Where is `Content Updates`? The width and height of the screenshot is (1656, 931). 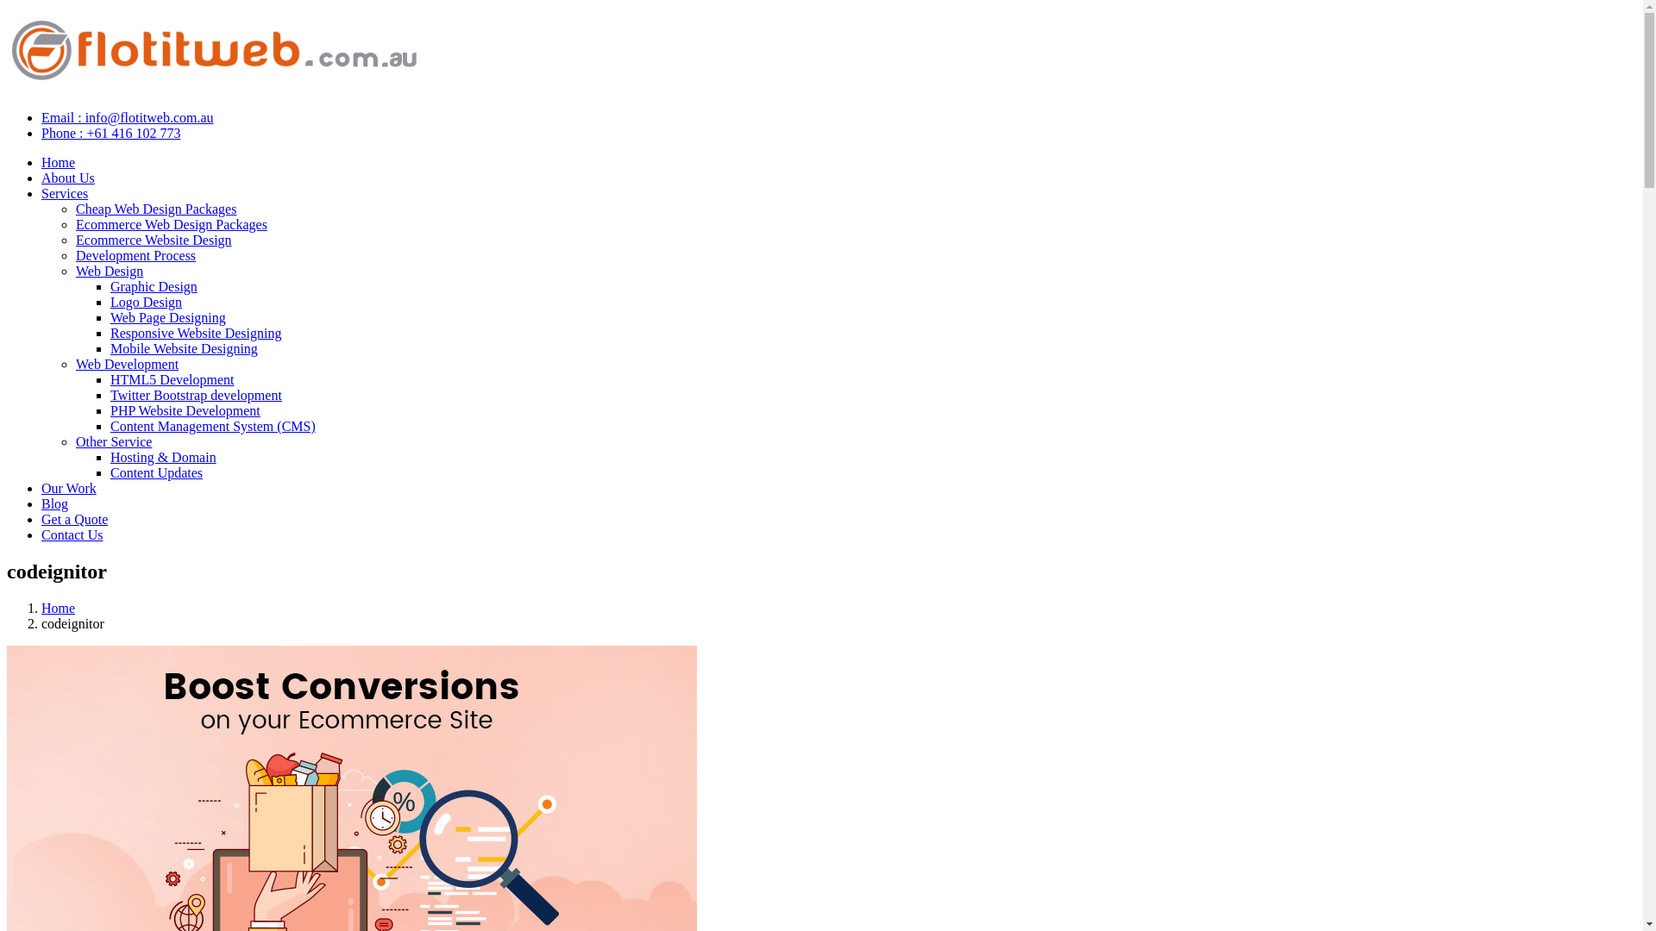
Content Updates is located at coordinates (157, 472).